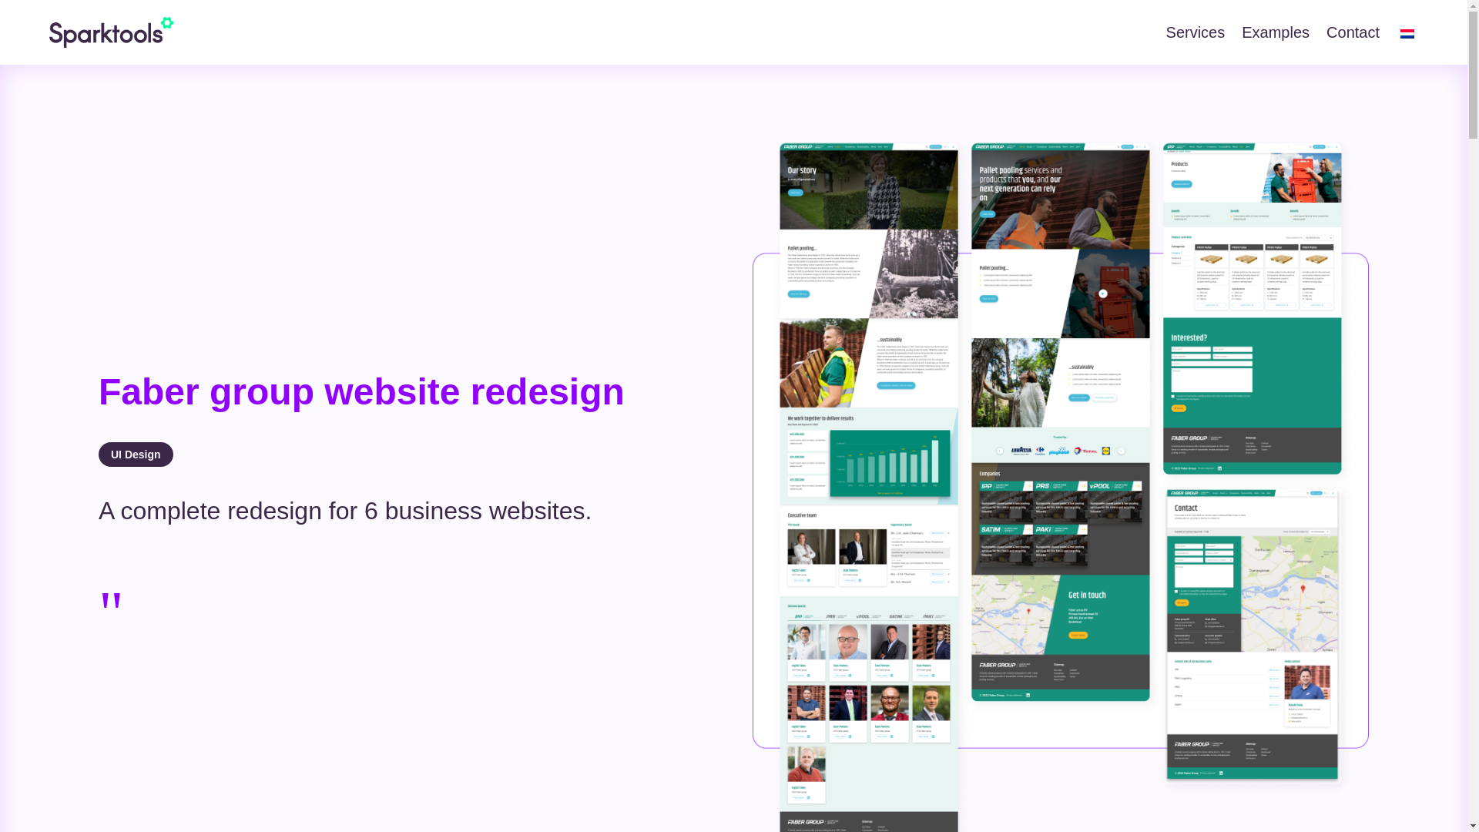  Describe the element at coordinates (111, 630) in the screenshot. I see `Faber` at that location.